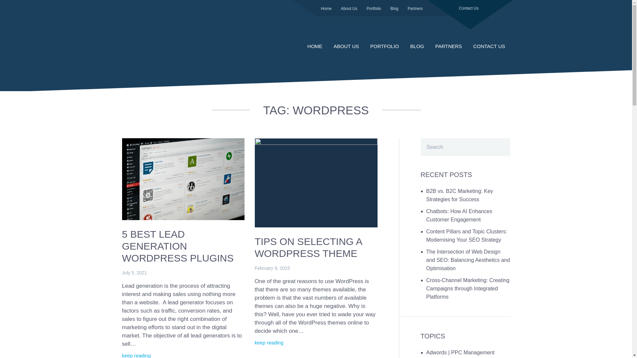 The height and width of the screenshot is (358, 637). Describe the element at coordinates (500, 142) in the screenshot. I see `Search` at that location.